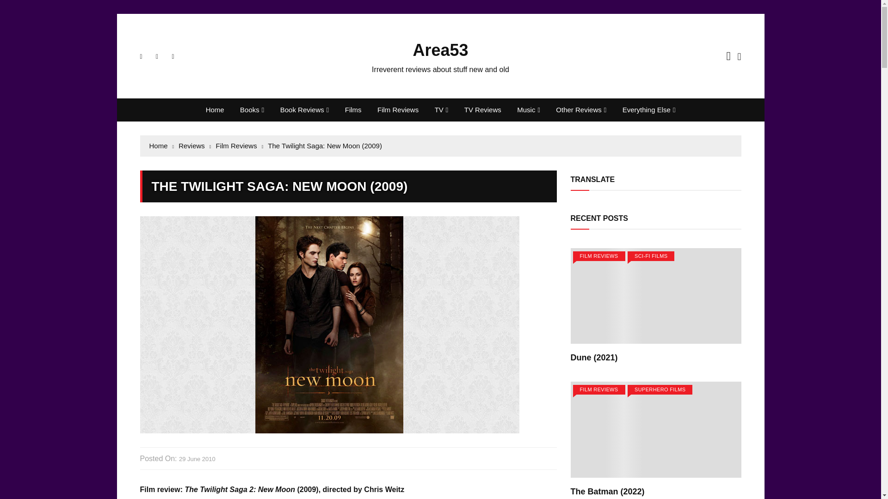  I want to click on Other Reviews, so click(581, 110).